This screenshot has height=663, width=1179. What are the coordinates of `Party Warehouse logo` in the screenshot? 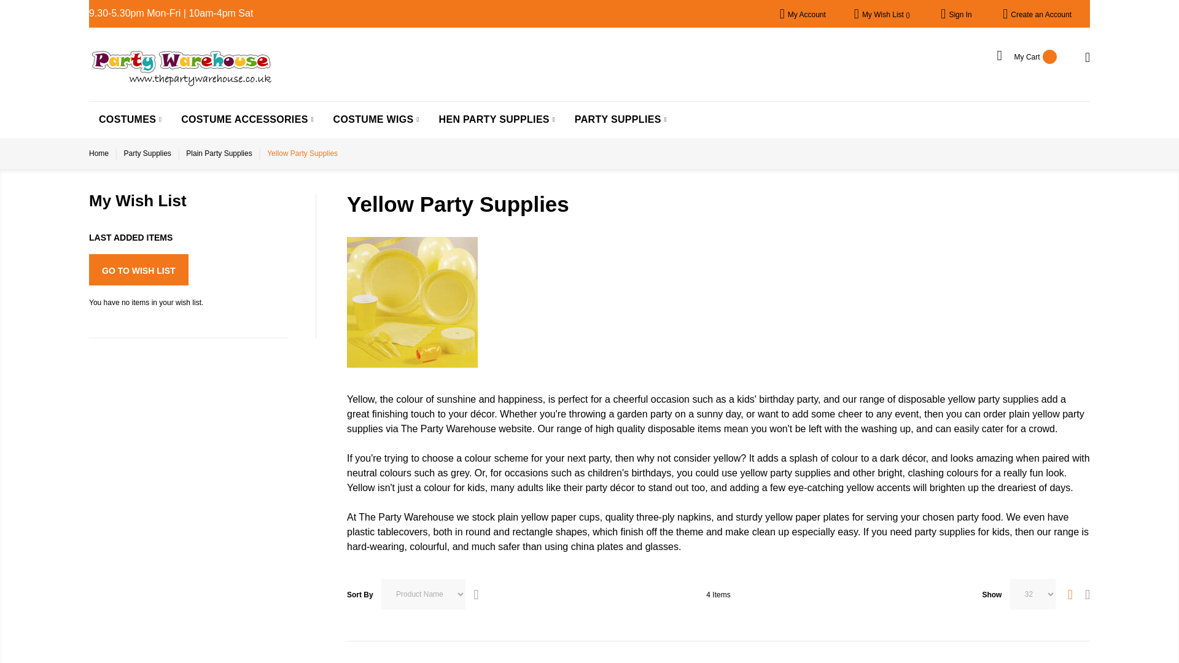 It's located at (181, 52).